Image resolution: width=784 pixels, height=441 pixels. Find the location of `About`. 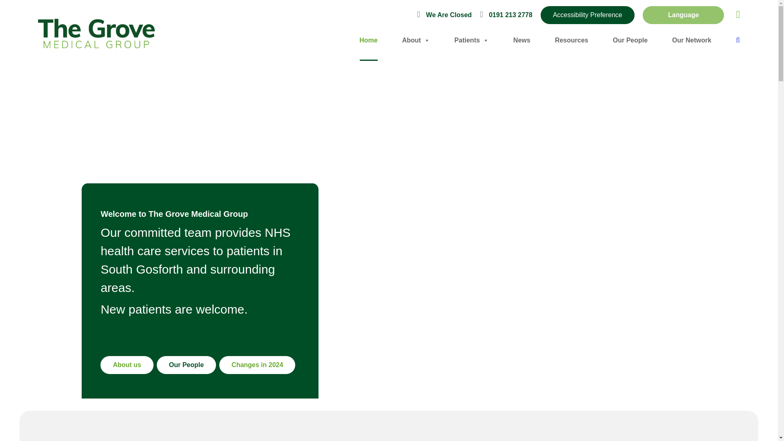

About is located at coordinates (127, 365).